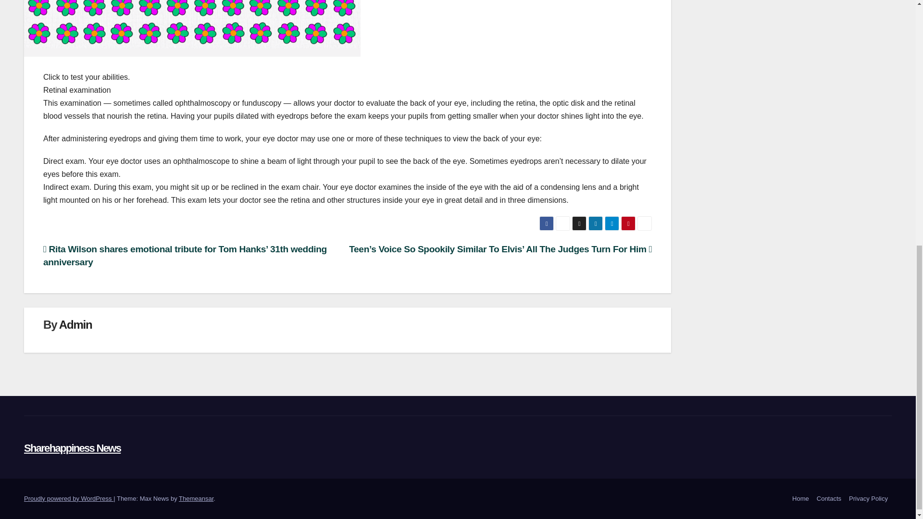 Image resolution: width=923 pixels, height=519 pixels. Describe the element at coordinates (75, 325) in the screenshot. I see `Admin` at that location.